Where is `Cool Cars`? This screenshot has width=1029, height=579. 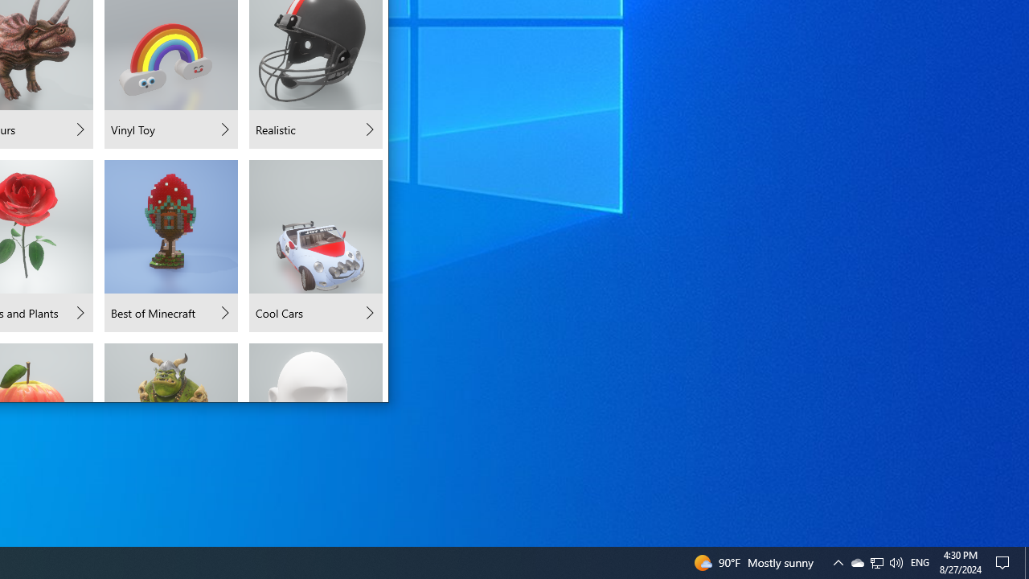
Cool Cars is located at coordinates (315, 246).